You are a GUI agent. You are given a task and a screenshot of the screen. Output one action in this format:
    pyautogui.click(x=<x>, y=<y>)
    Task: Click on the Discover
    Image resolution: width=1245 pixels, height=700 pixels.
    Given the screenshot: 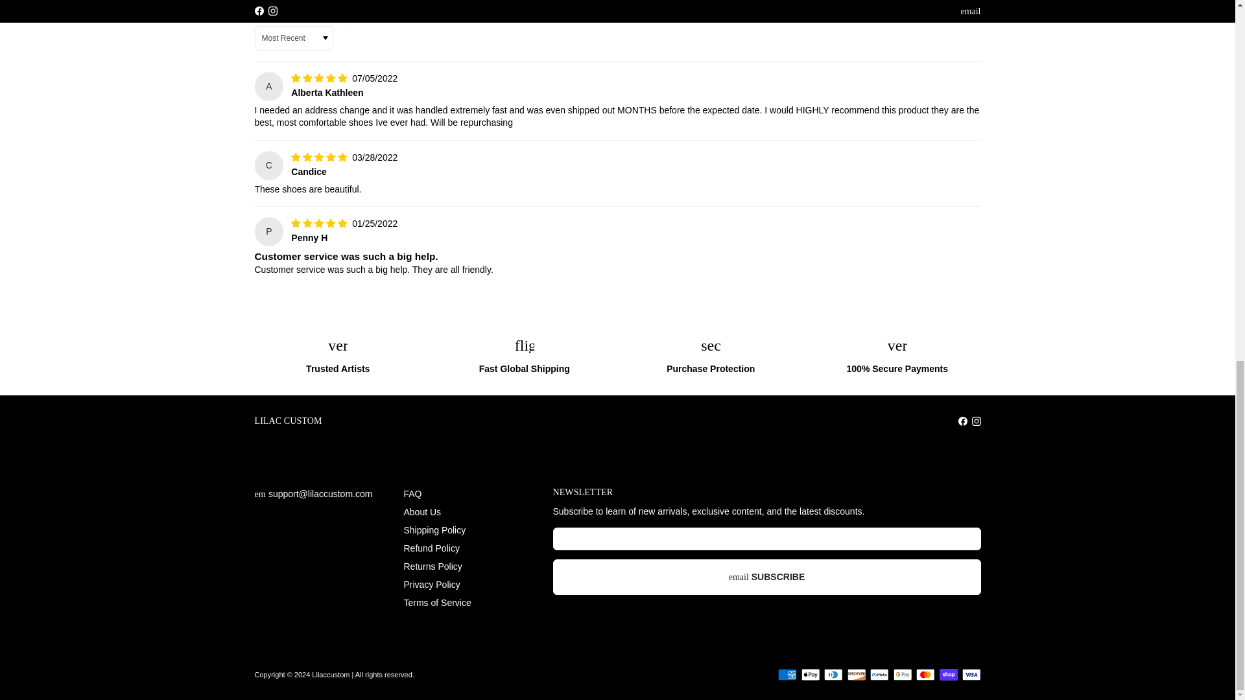 What is the action you would take?
    pyautogui.click(x=856, y=674)
    